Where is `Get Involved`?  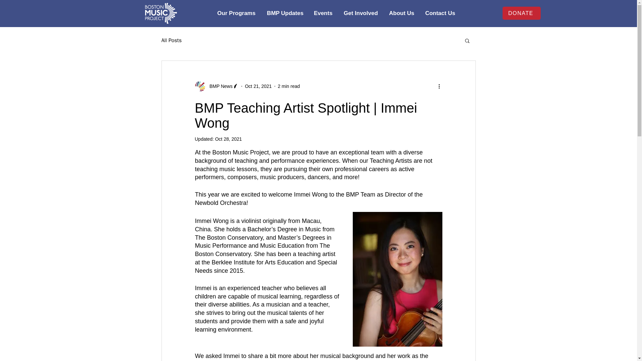
Get Involved is located at coordinates (360, 13).